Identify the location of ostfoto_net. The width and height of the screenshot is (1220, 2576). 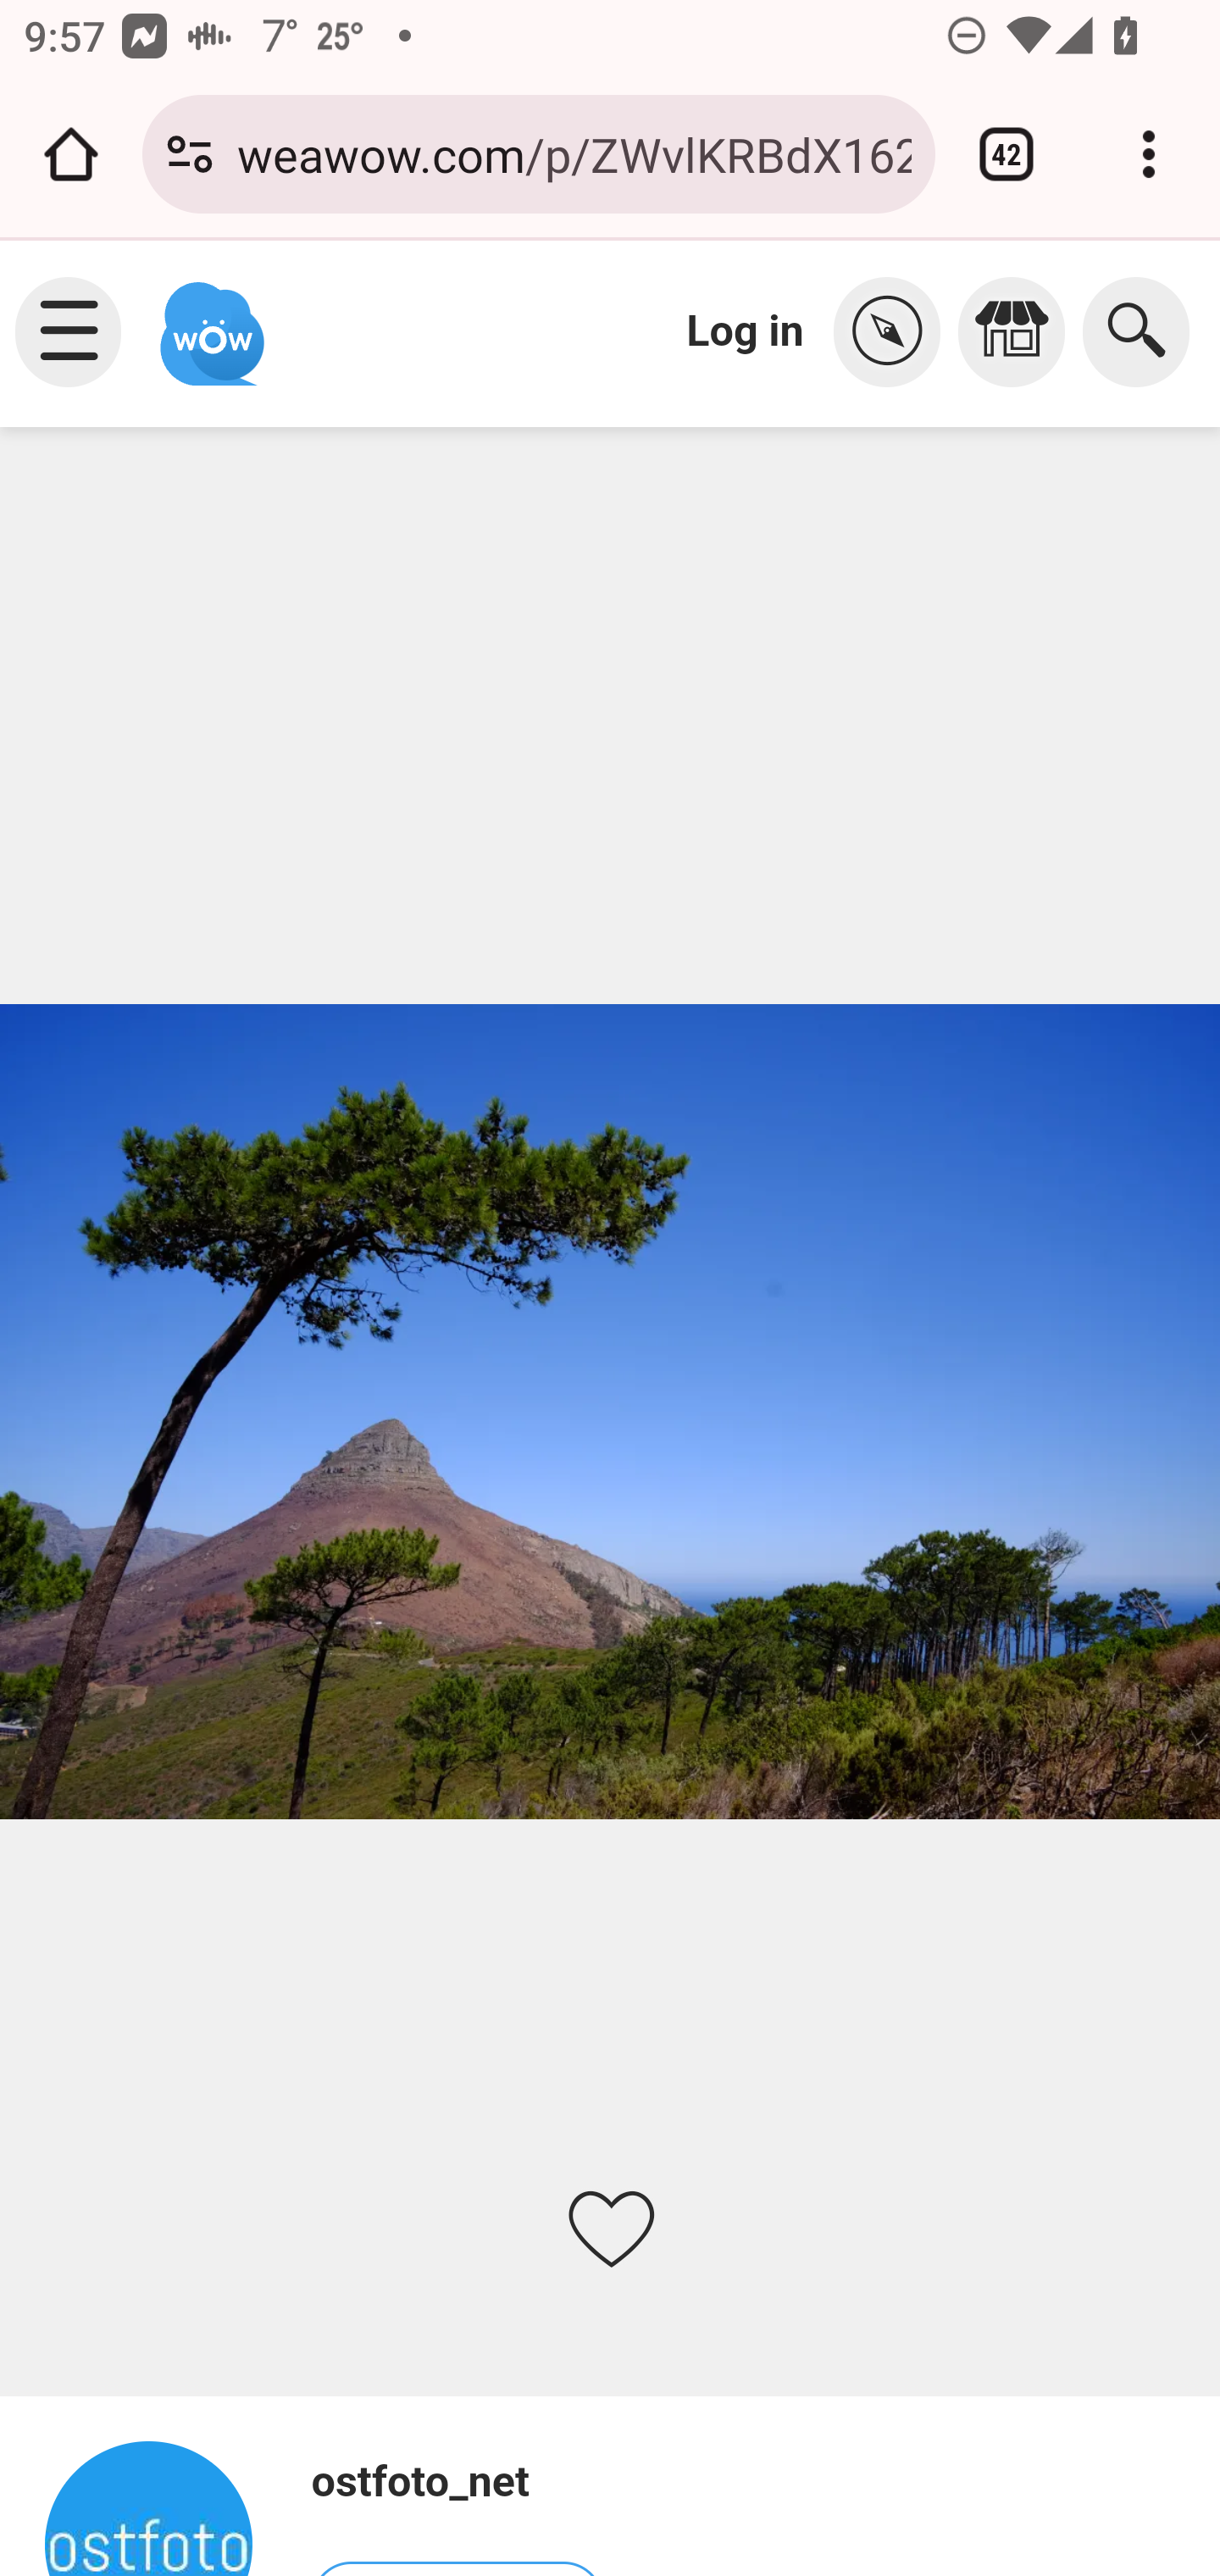
(457, 2482).